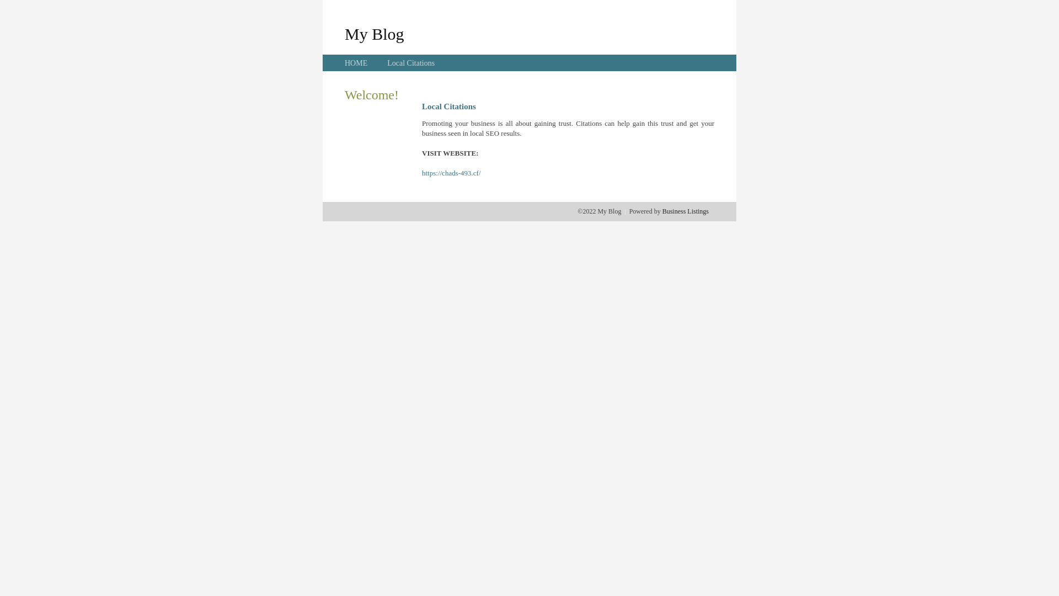 This screenshot has height=596, width=1059. Describe the element at coordinates (375, 34) in the screenshot. I see `My Blog` at that location.